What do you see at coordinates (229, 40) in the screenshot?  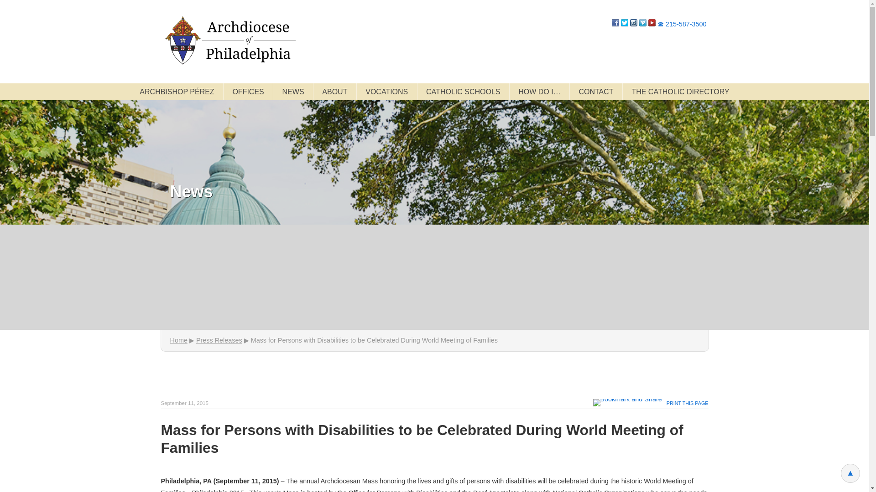 I see `Home` at bounding box center [229, 40].